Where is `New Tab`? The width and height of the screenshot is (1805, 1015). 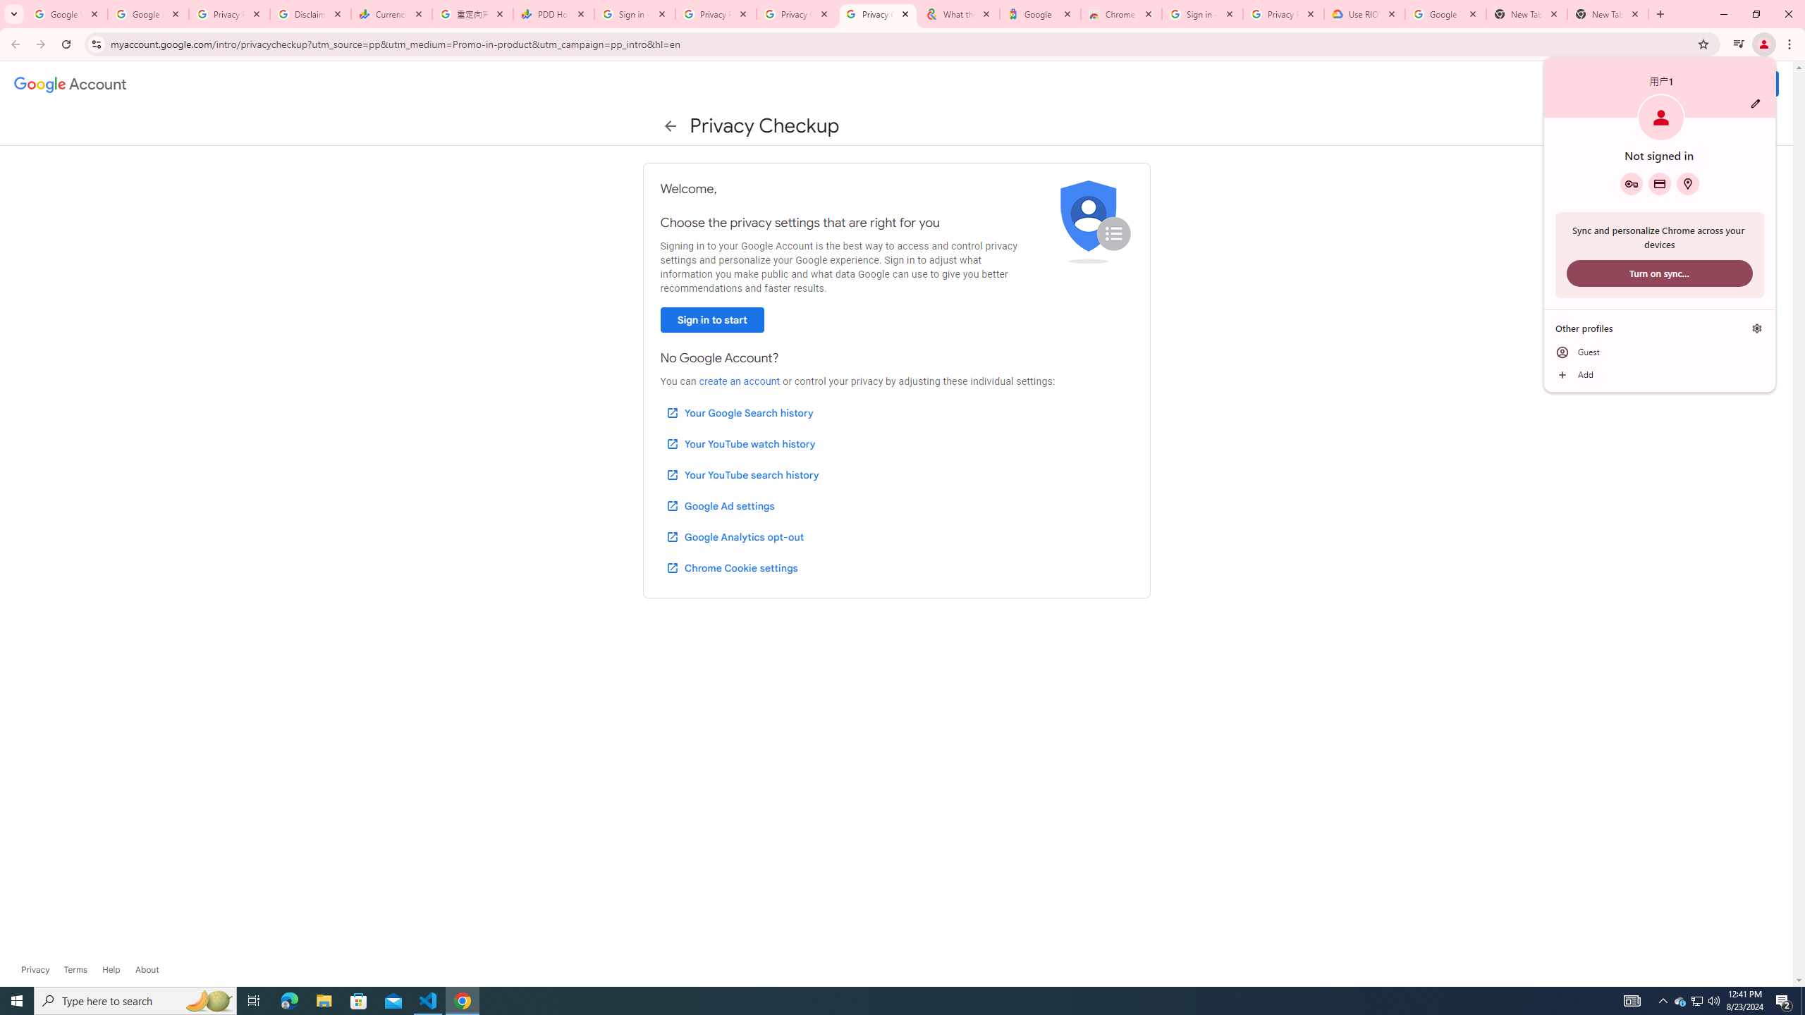 New Tab is located at coordinates (1608, 14).